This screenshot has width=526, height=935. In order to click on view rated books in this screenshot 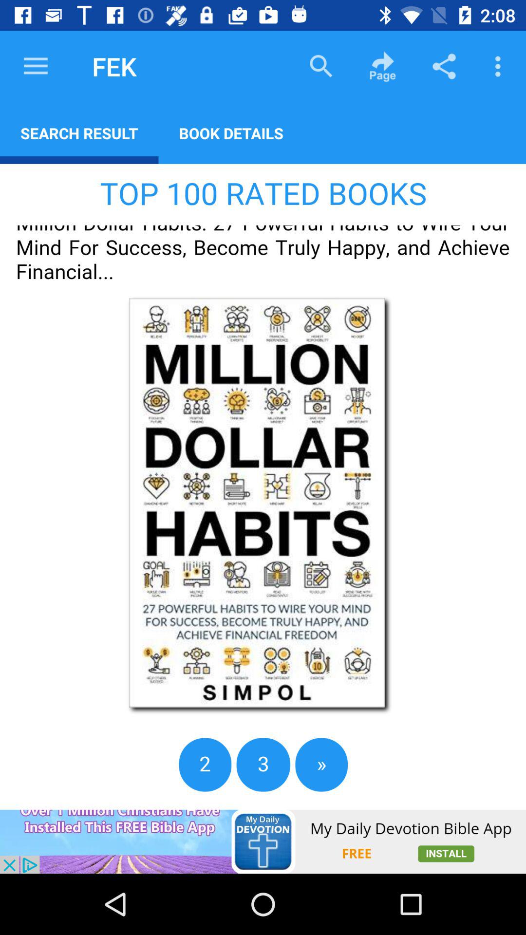, I will do `click(263, 486)`.